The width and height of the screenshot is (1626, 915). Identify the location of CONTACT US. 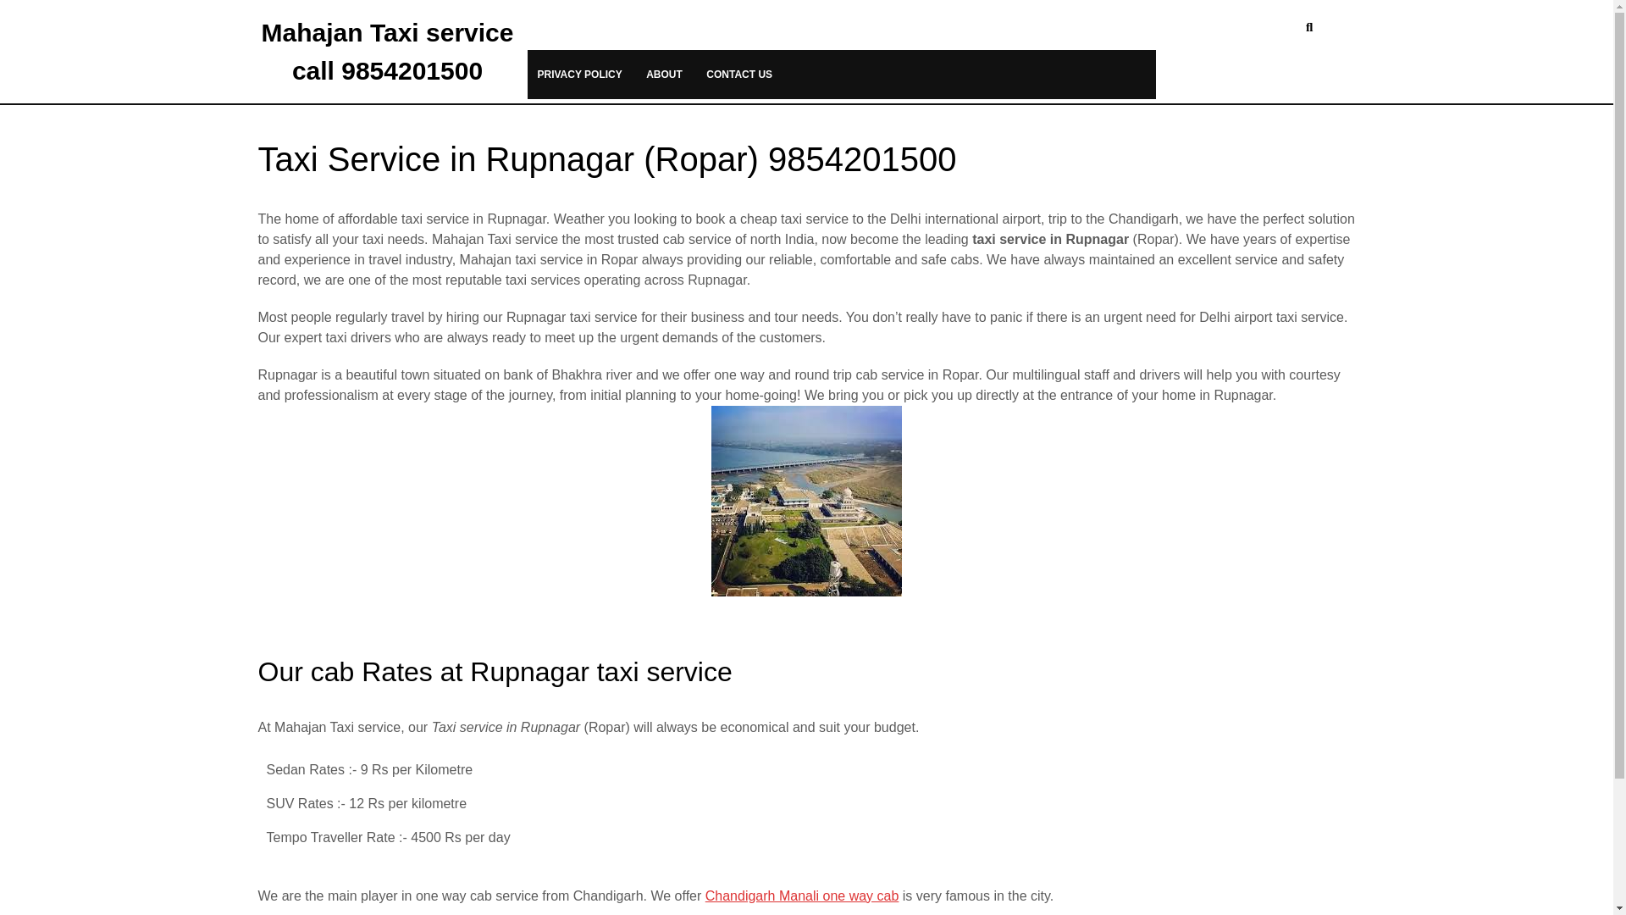
(738, 75).